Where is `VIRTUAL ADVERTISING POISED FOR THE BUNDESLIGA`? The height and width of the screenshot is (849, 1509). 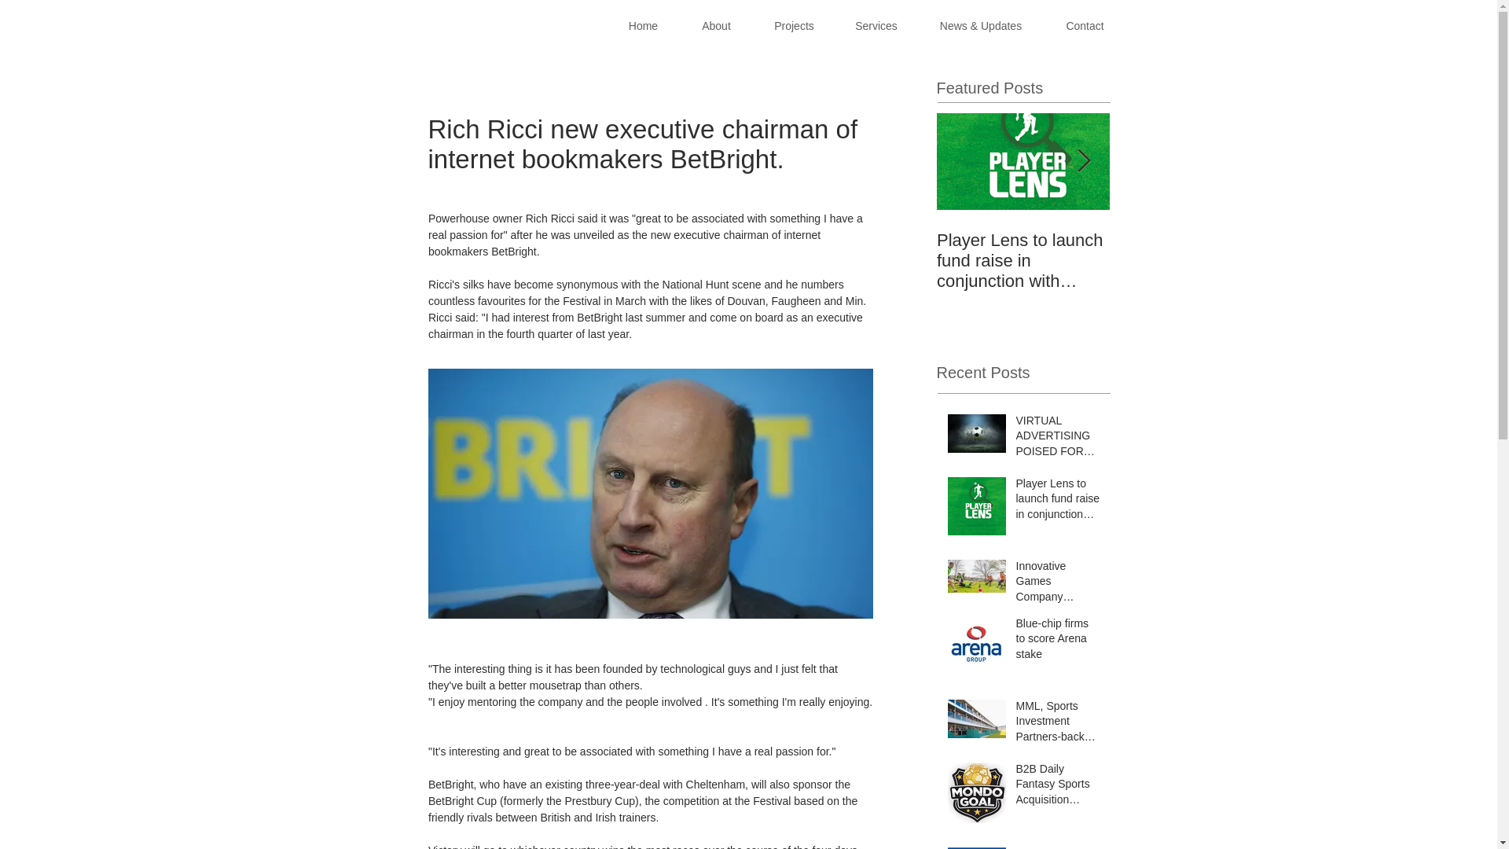 VIRTUAL ADVERTISING POISED FOR THE BUNDESLIGA is located at coordinates (1058, 439).